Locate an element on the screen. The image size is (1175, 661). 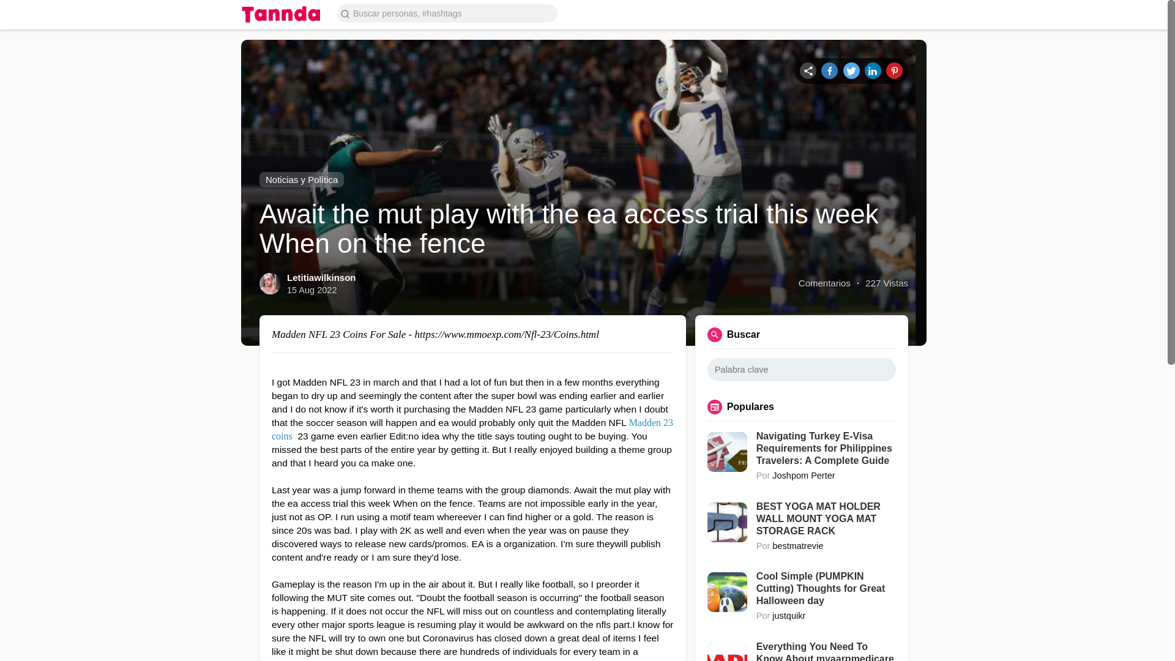
Linkedin is located at coordinates (873, 70).